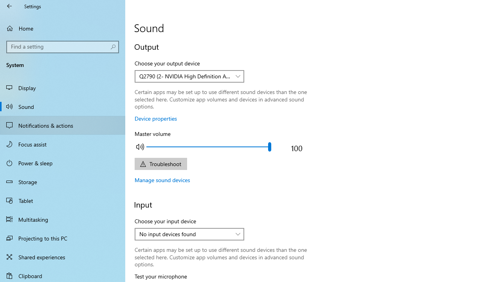 This screenshot has width=501, height=282. I want to click on Device properties, so click(156, 118).